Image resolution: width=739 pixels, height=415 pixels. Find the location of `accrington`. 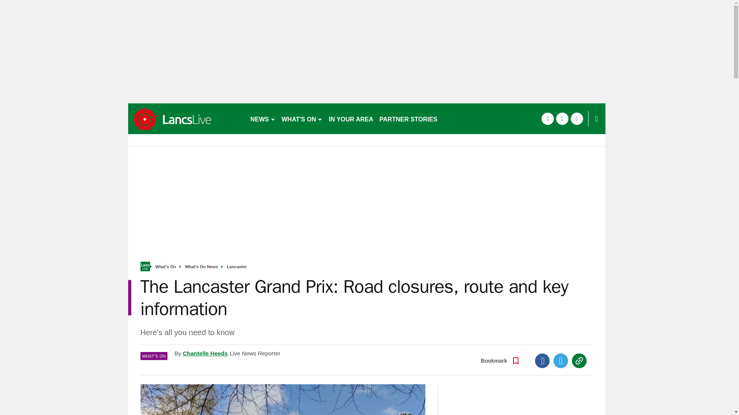

accrington is located at coordinates (186, 118).